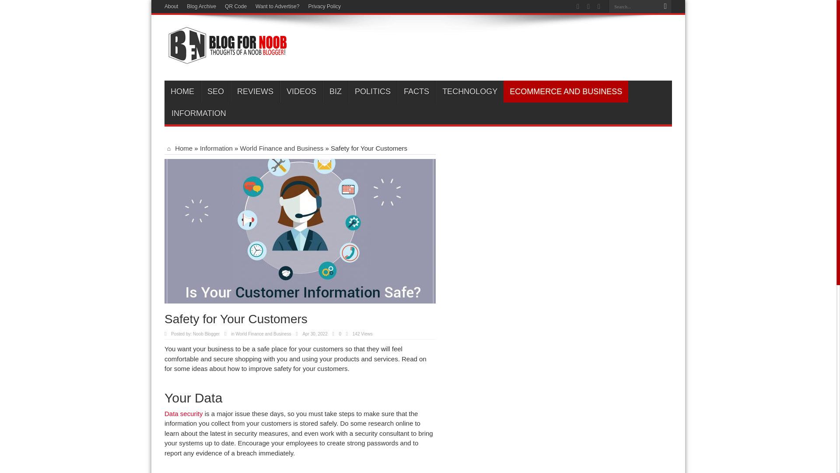 This screenshot has height=473, width=840. Describe the element at coordinates (236, 7) in the screenshot. I see `QR Code` at that location.